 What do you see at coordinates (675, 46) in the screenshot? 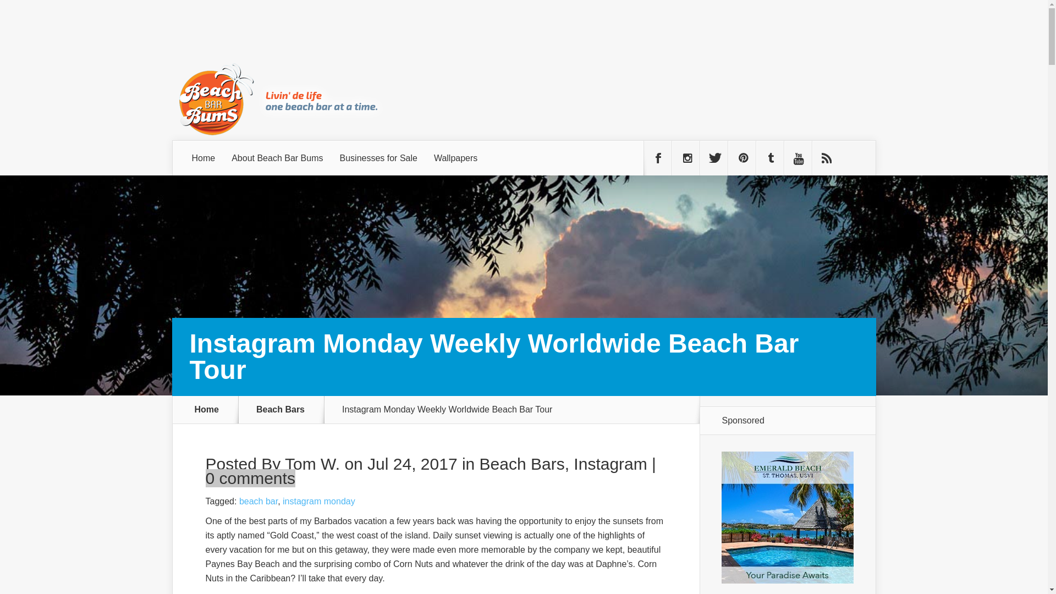
I see `Advertisement` at bounding box center [675, 46].